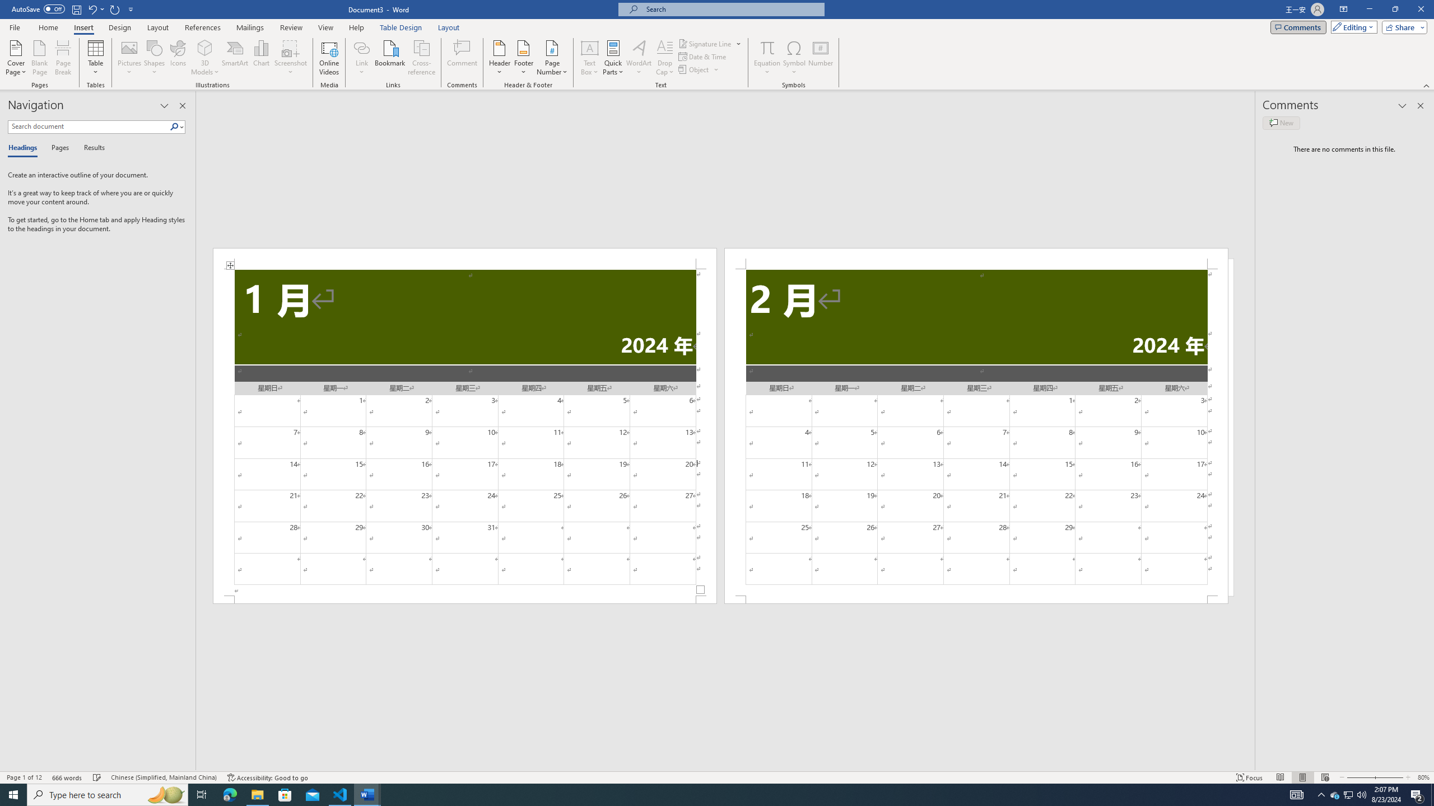  What do you see at coordinates (96, 58) in the screenshot?
I see `Table` at bounding box center [96, 58].